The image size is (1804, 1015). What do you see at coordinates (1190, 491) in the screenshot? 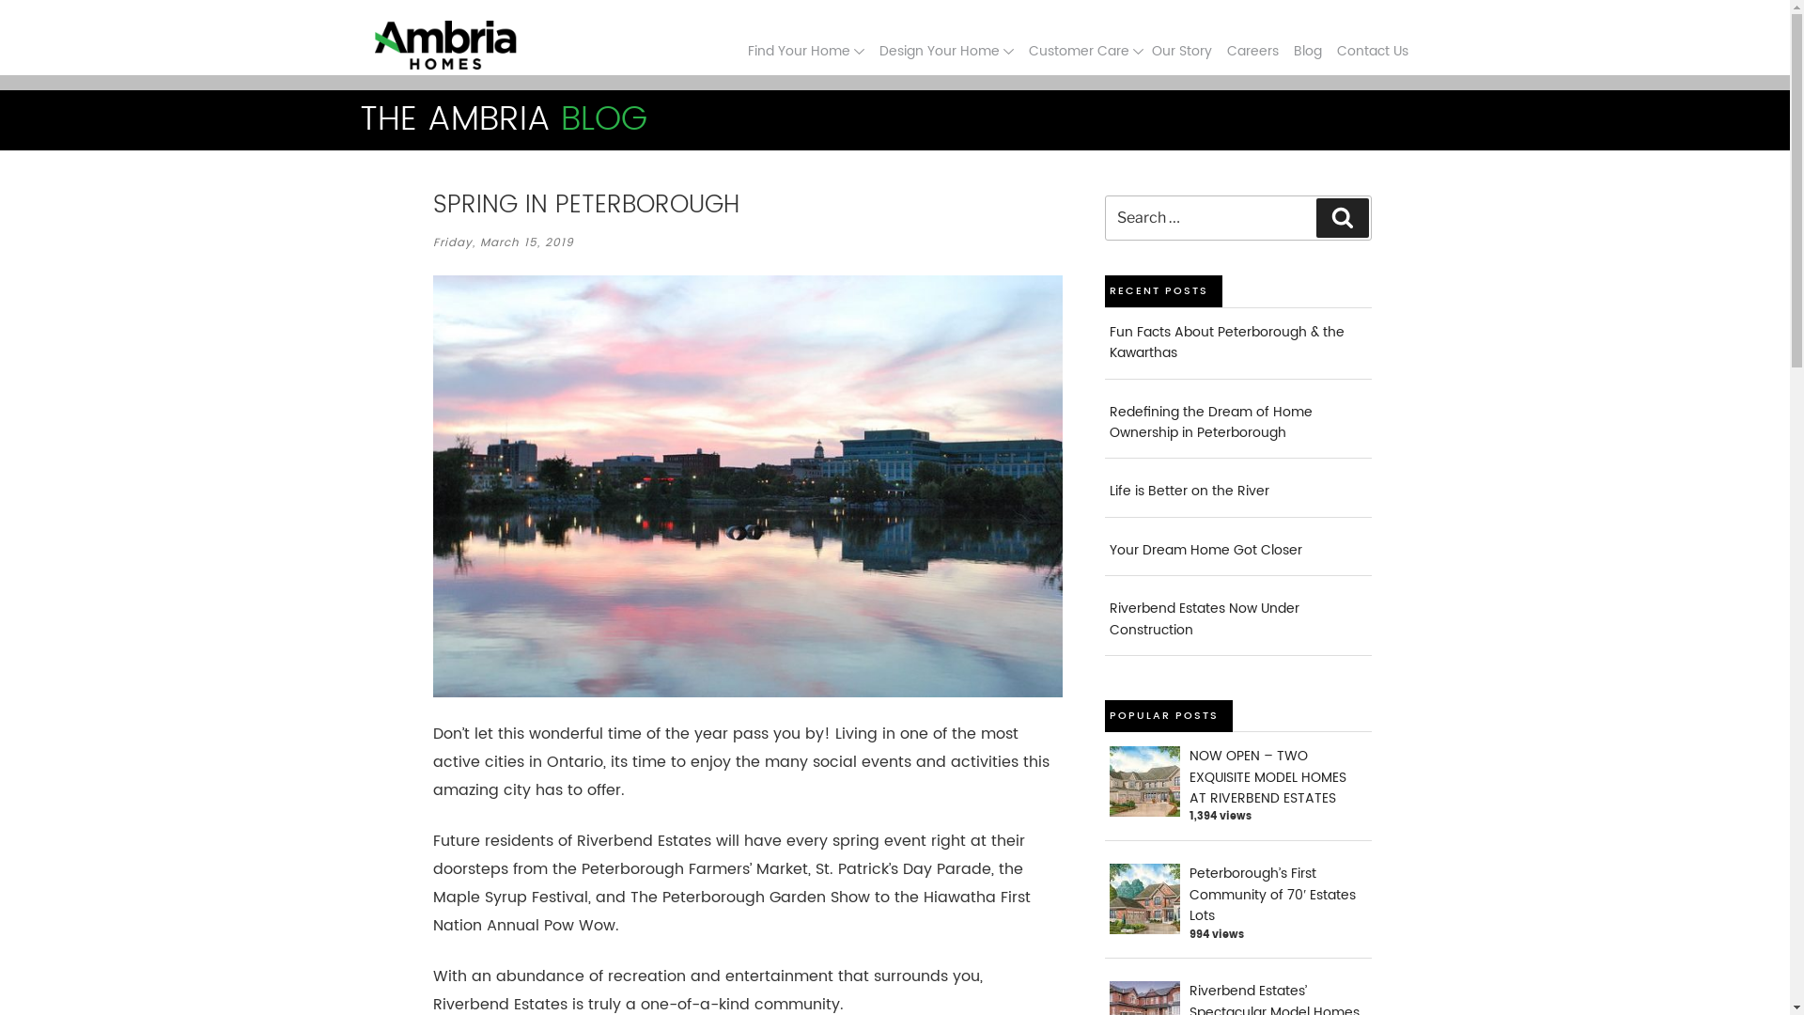
I see `Life is Better on the River` at bounding box center [1190, 491].